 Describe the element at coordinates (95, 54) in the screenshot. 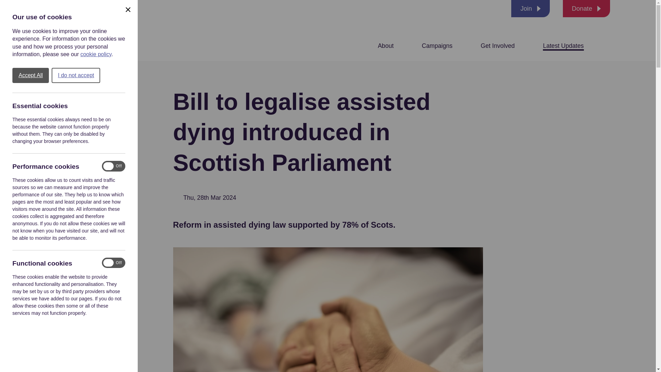

I see `cookie policy` at that location.